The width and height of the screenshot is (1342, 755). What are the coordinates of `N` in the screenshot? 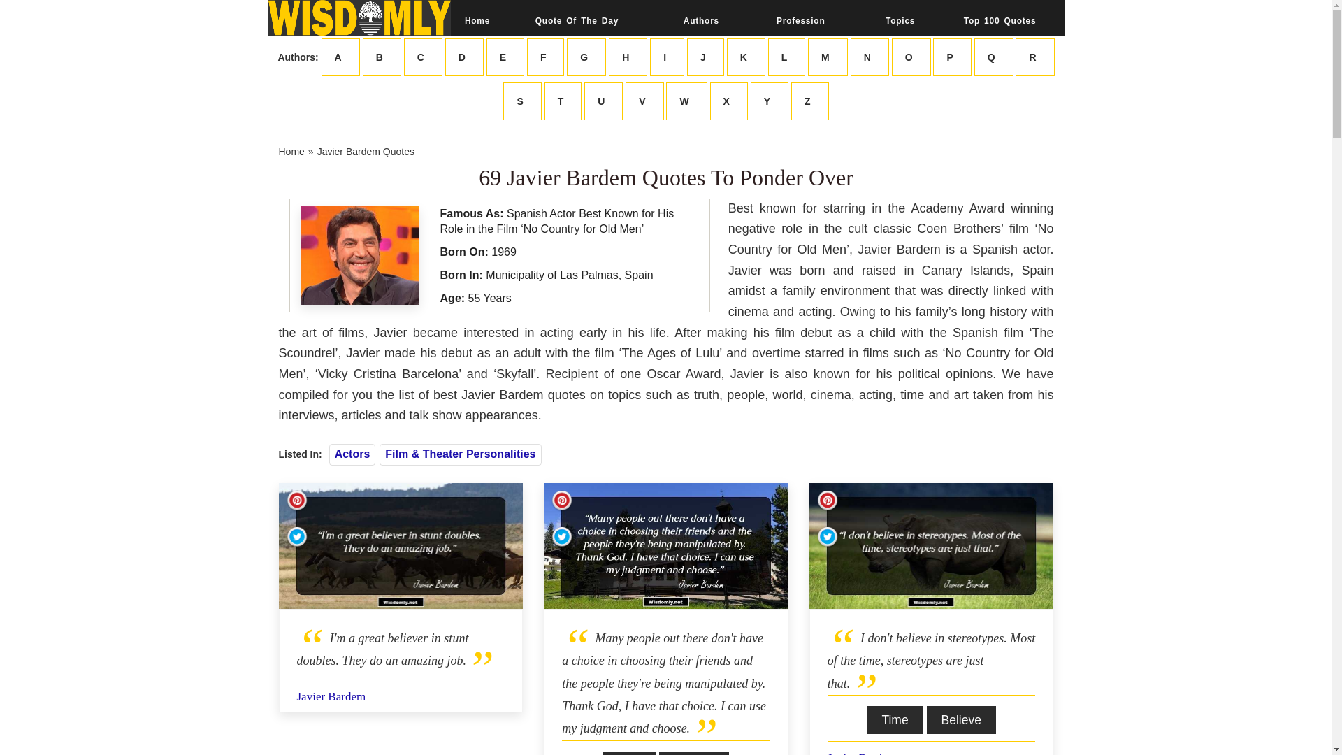 It's located at (870, 57).